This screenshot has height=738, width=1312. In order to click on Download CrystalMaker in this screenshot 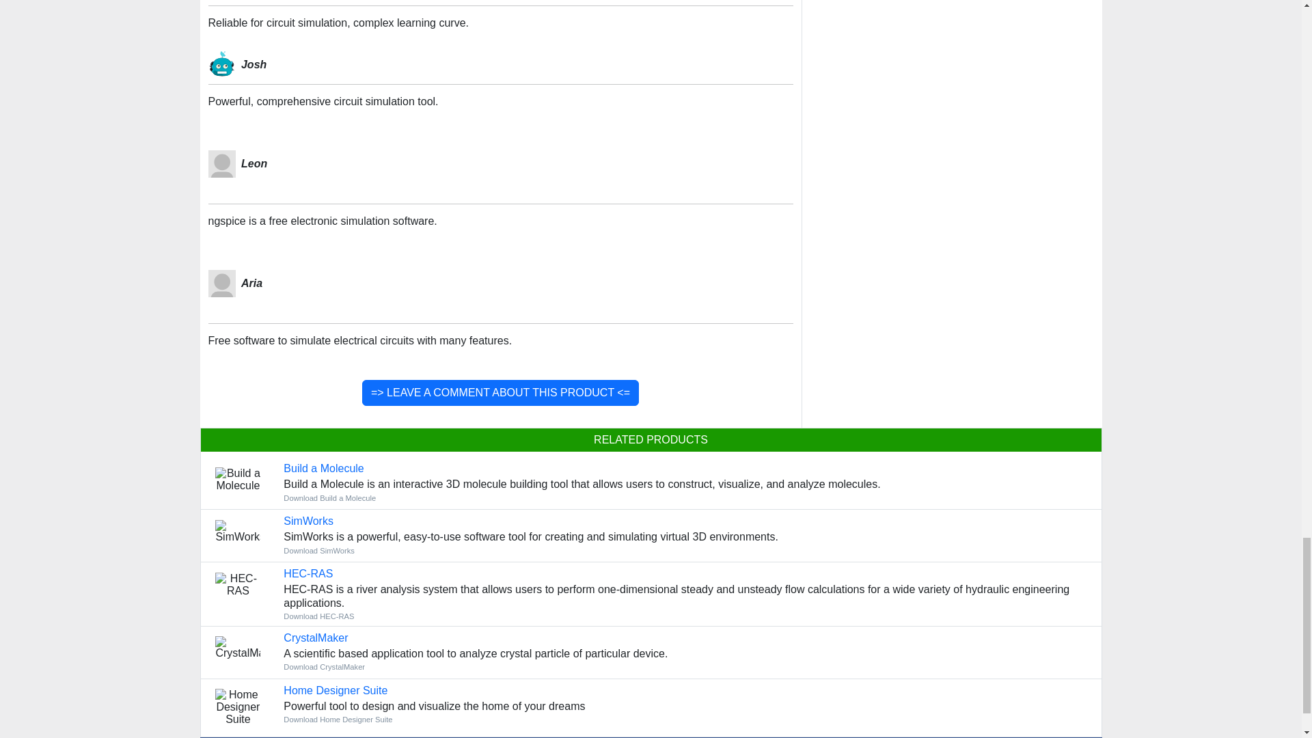, I will do `click(324, 666)`.